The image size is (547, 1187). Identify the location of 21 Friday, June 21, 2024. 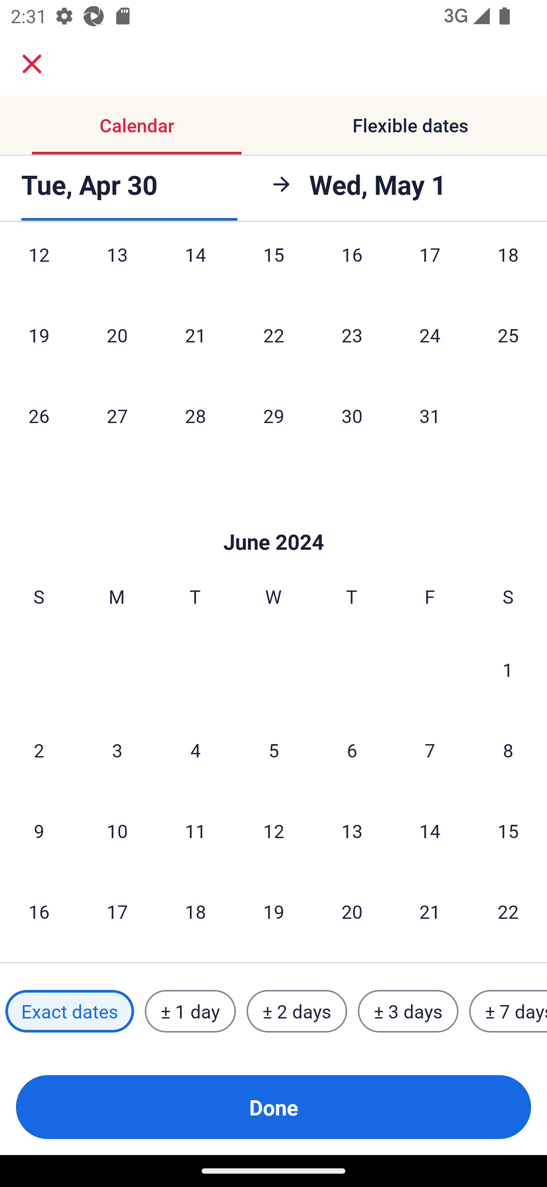
(430, 912).